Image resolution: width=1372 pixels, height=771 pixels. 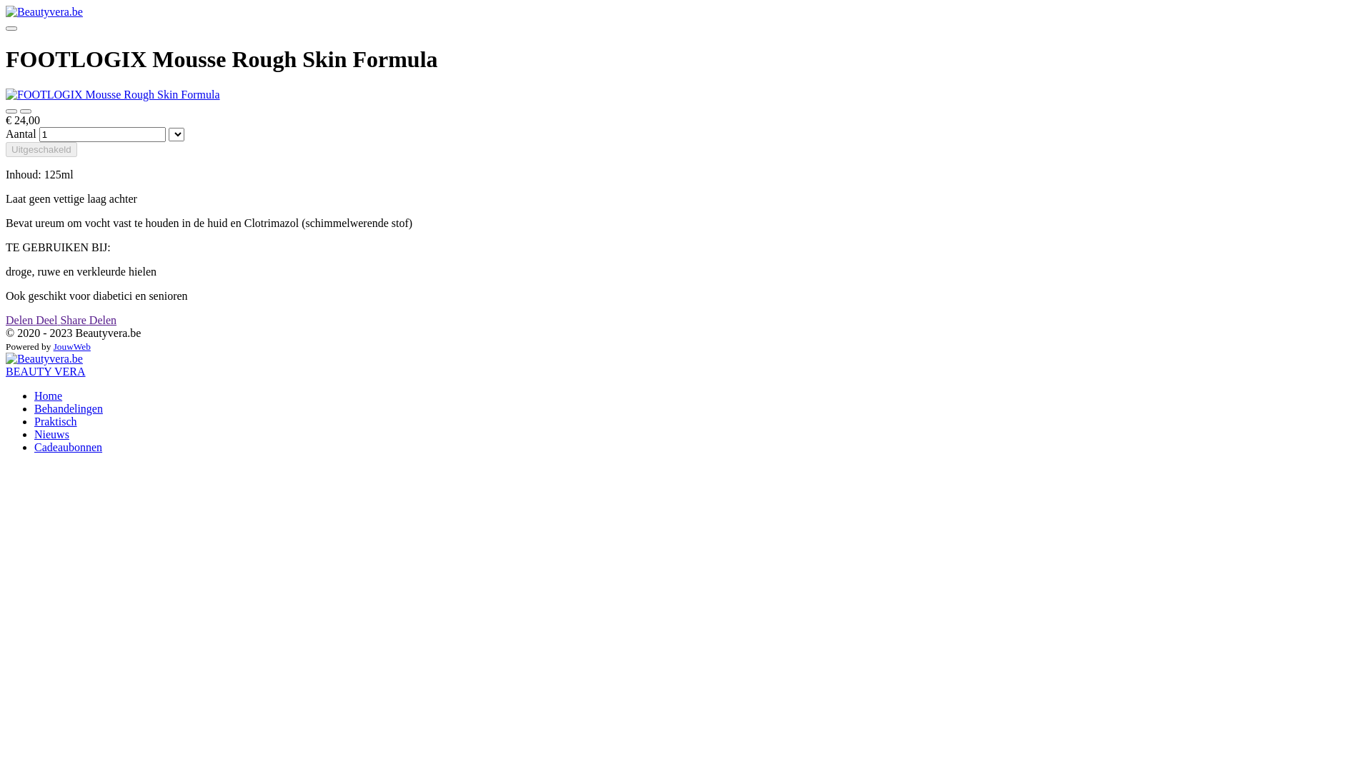 I want to click on Share, so click(x=74, y=320).